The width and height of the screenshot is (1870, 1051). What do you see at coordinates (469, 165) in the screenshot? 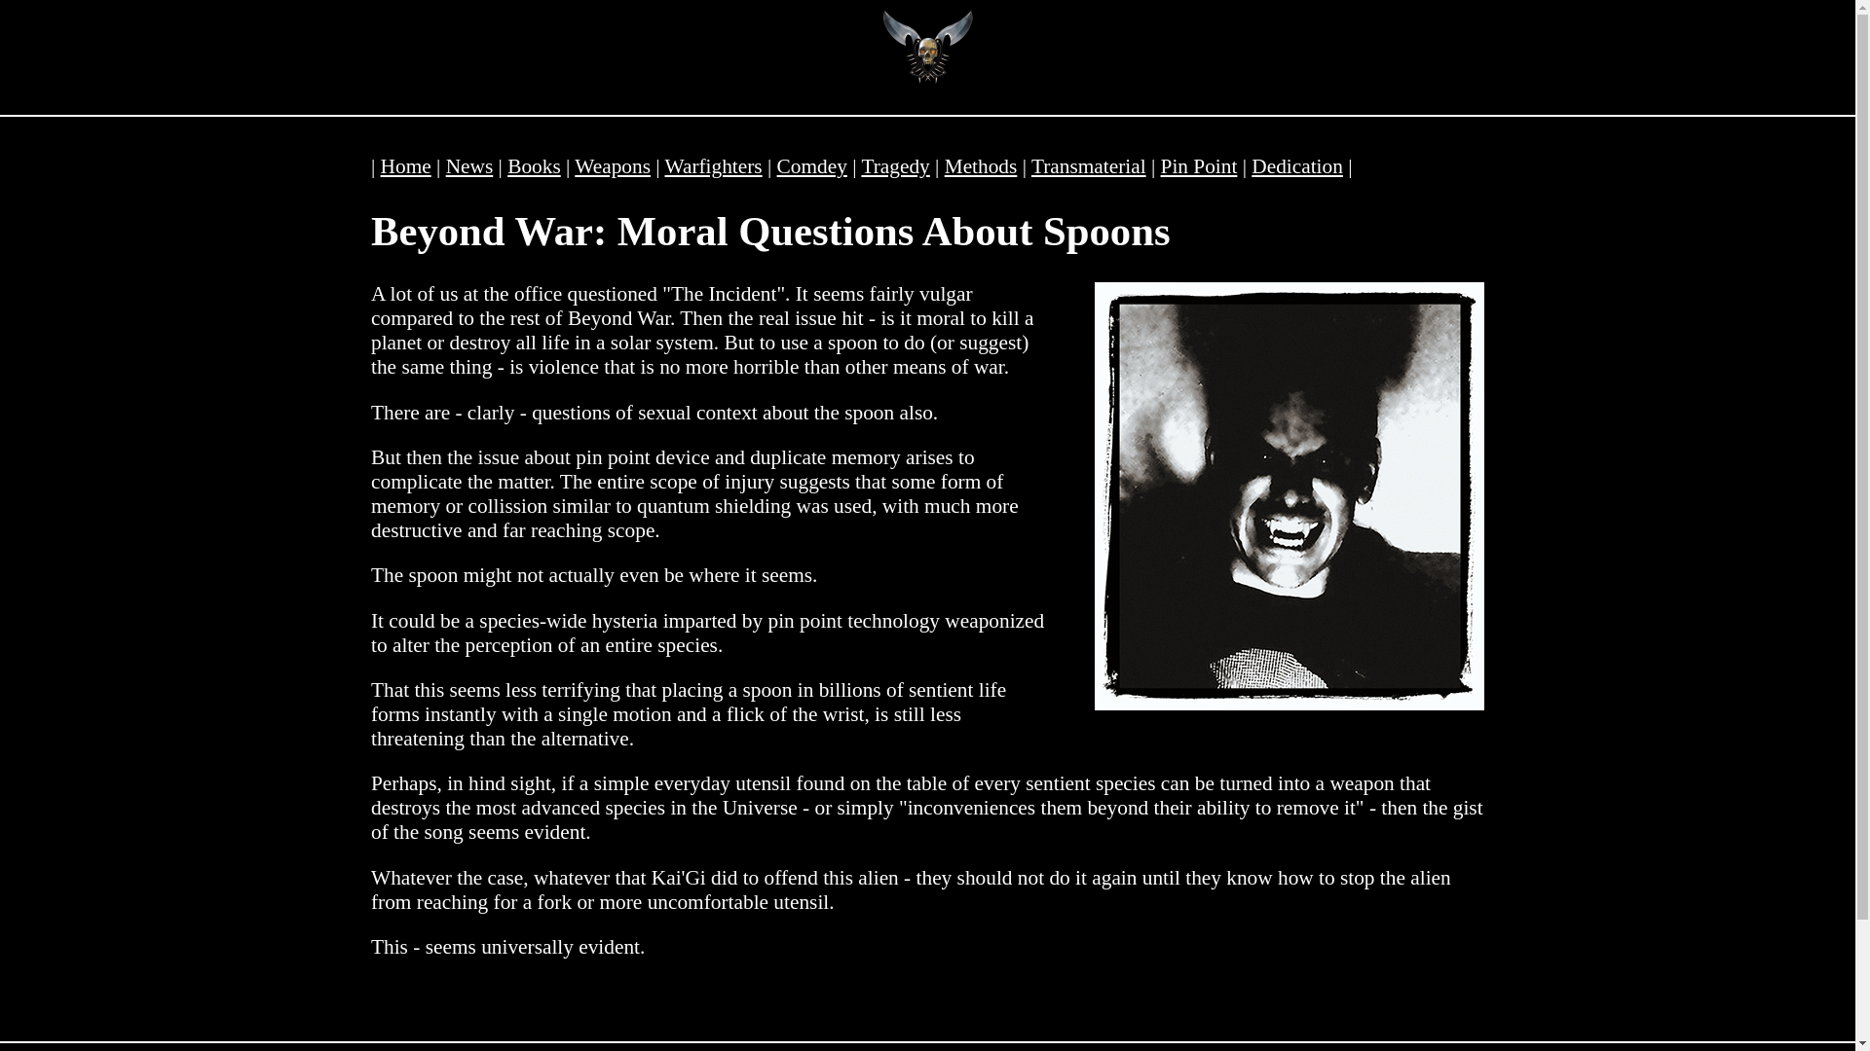
I see `News` at bounding box center [469, 165].